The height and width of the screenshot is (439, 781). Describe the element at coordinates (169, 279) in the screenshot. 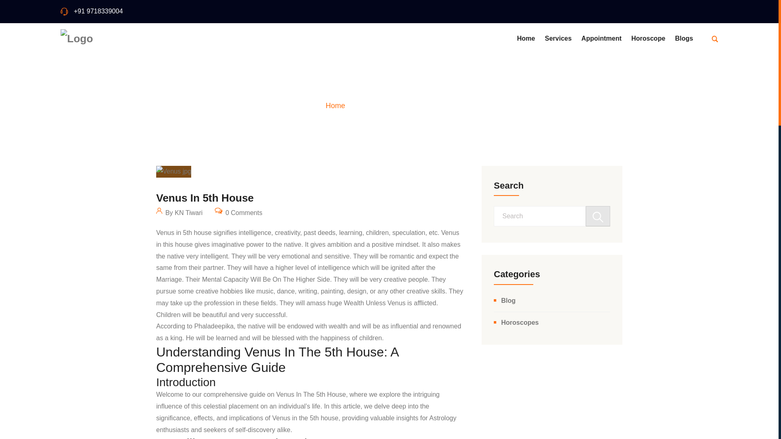

I see `Marriage` at that location.